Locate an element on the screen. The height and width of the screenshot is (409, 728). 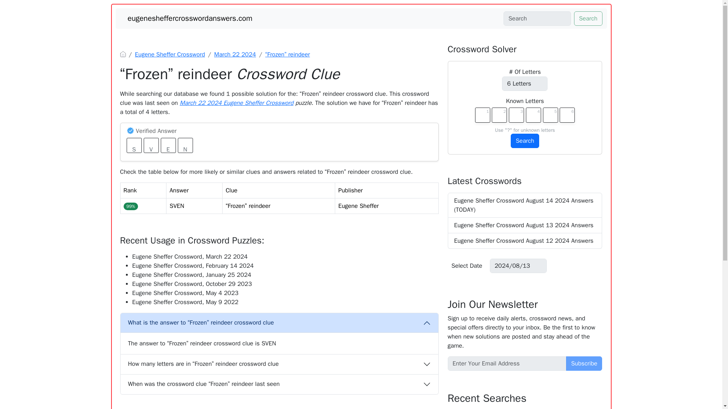
Eugene Sheffer Crossword August 13 2024 Answers is located at coordinates (525, 225).